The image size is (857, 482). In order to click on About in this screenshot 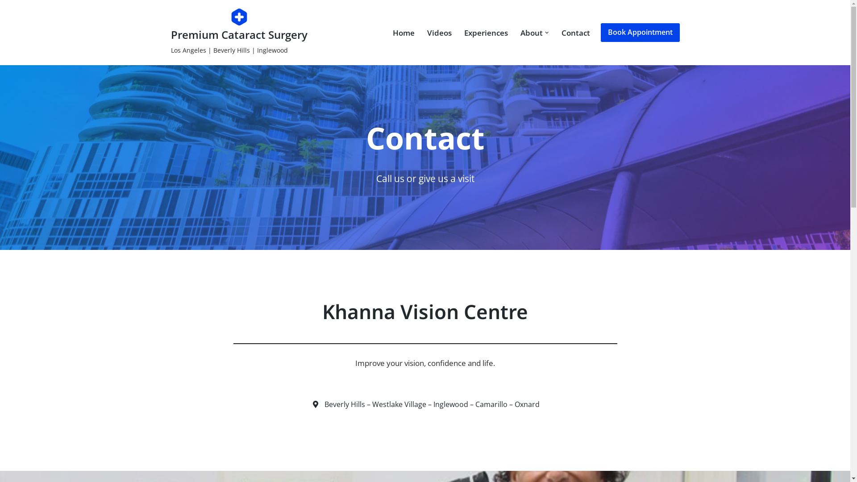, I will do `click(532, 33)`.